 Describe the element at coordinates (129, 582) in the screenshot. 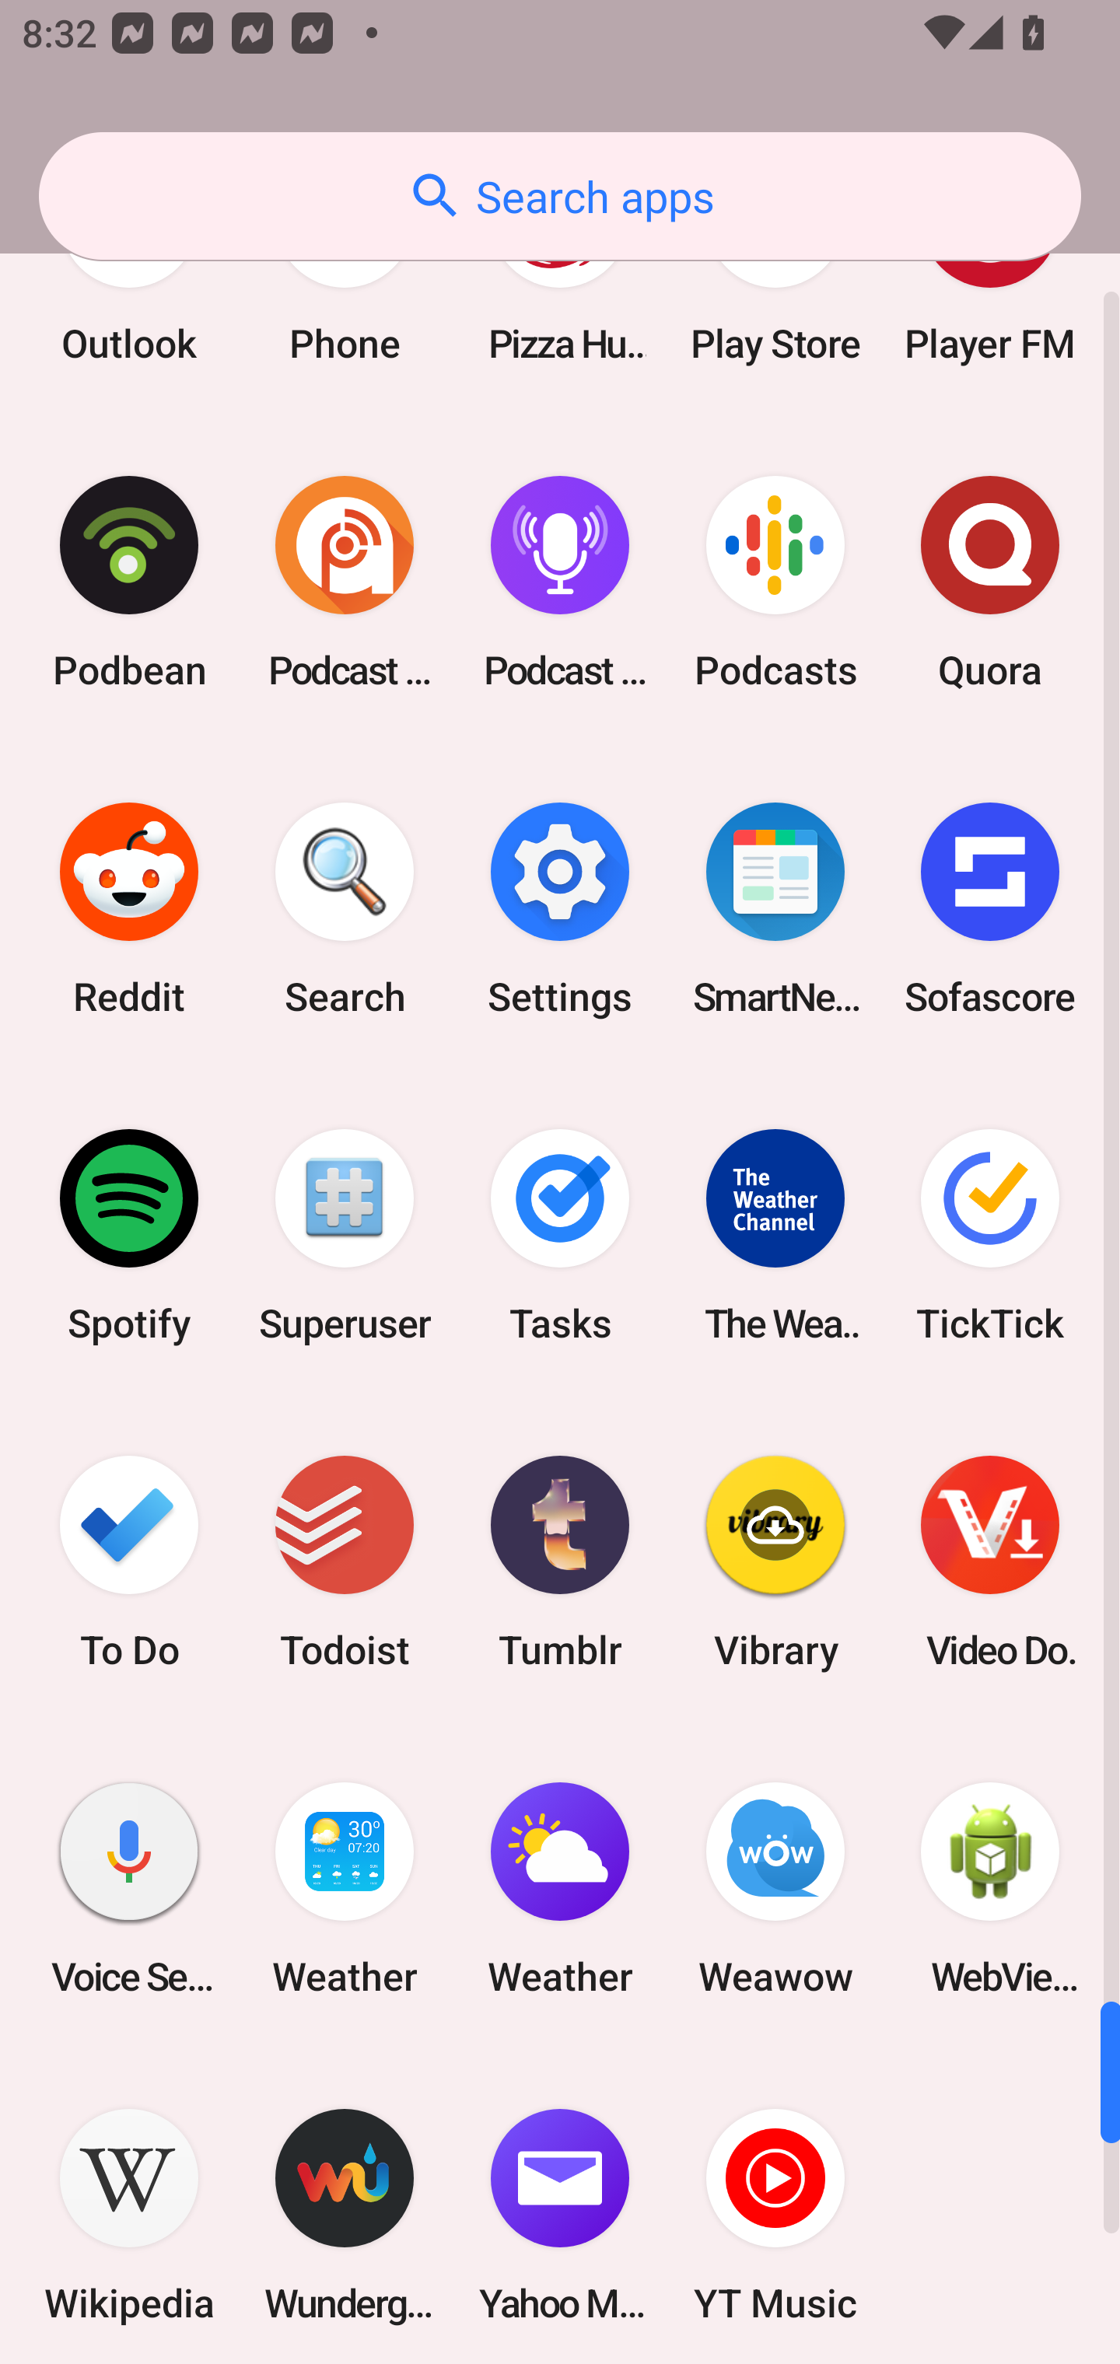

I see `Podbean` at that location.